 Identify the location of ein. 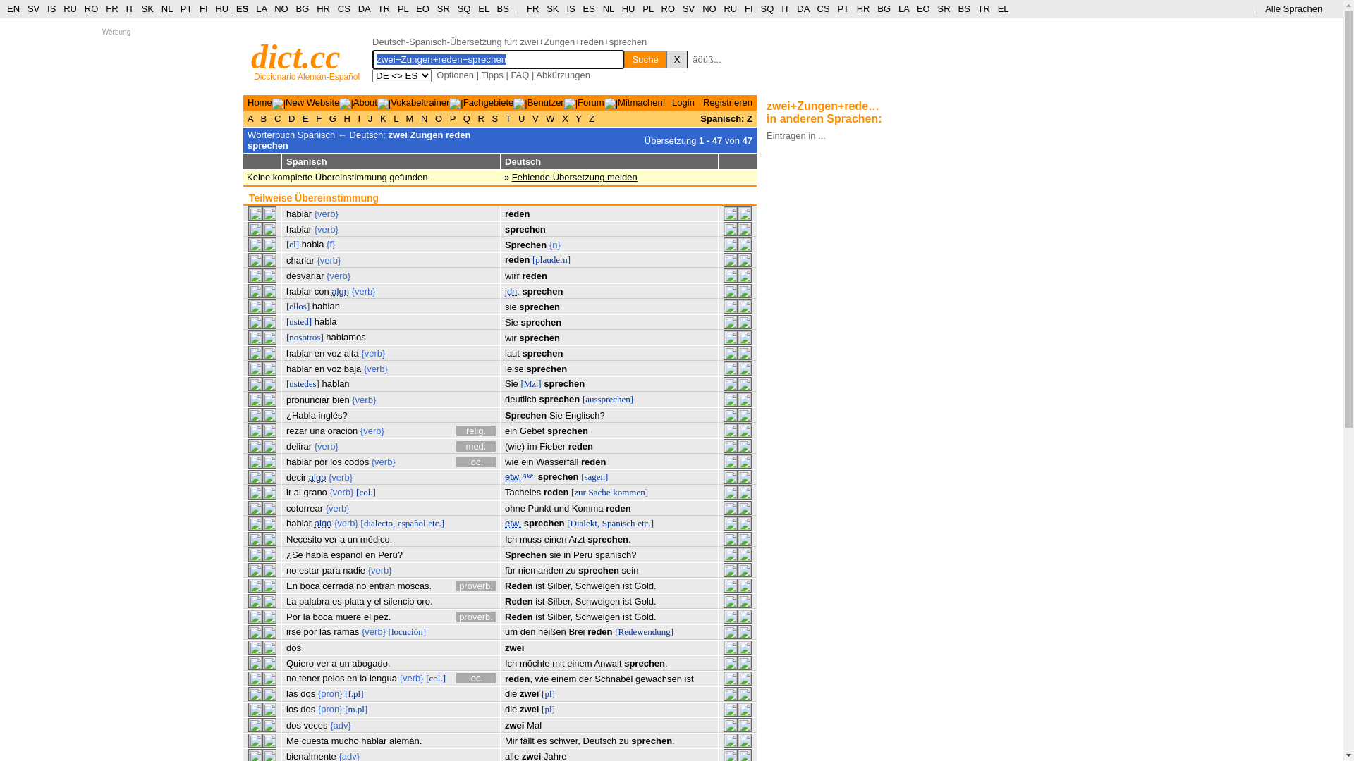
(511, 431).